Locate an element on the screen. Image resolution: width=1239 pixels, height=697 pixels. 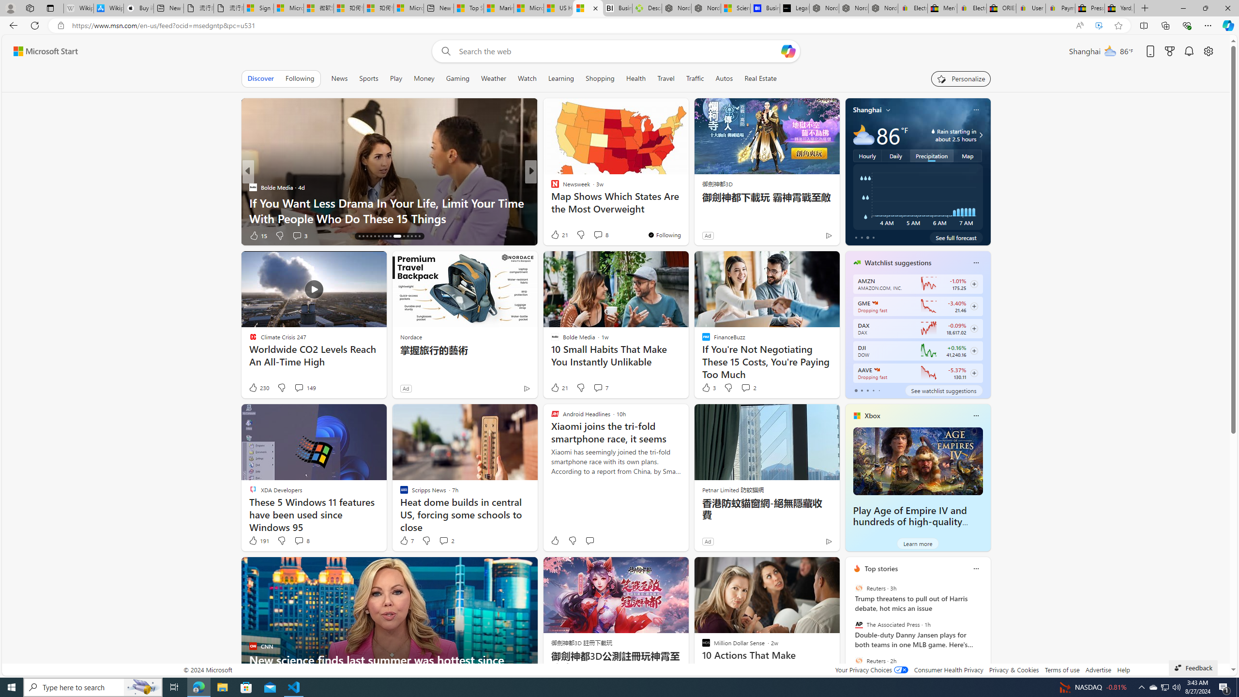
Reuters is located at coordinates (859, 660).